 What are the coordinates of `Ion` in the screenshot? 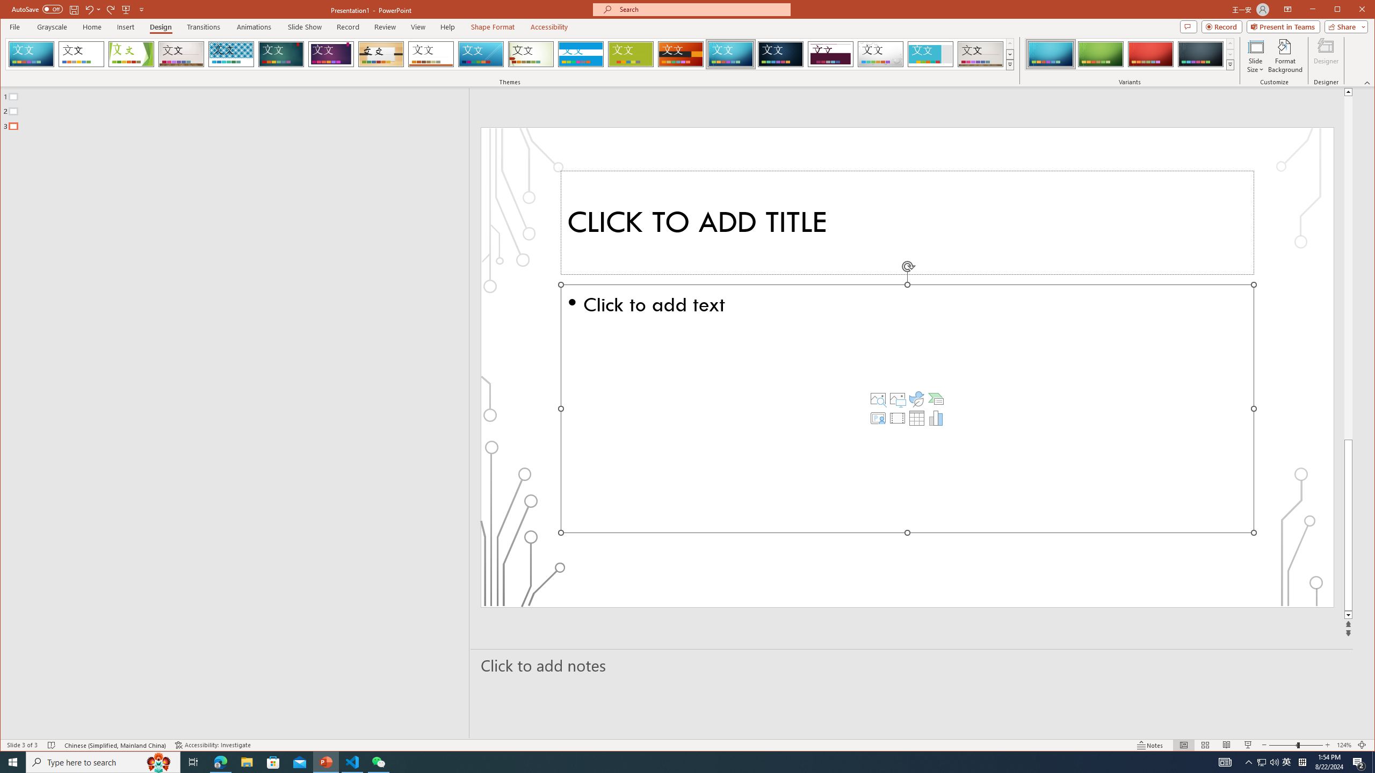 It's located at (281, 54).